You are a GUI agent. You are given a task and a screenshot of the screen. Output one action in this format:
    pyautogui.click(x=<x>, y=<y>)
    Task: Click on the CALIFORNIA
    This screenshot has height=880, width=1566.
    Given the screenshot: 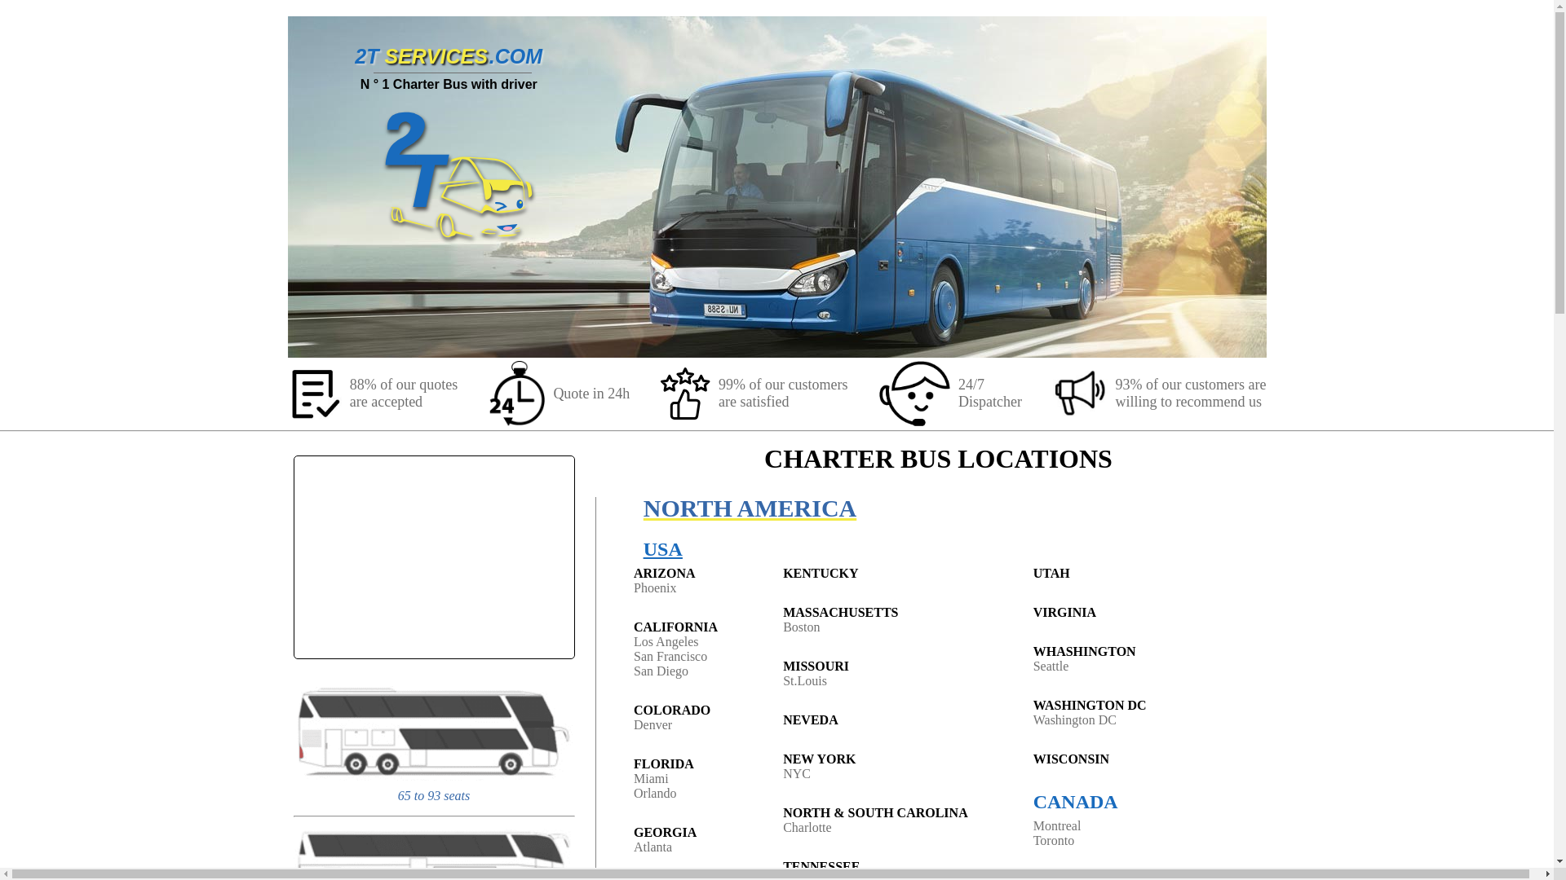 What is the action you would take?
    pyautogui.click(x=675, y=627)
    